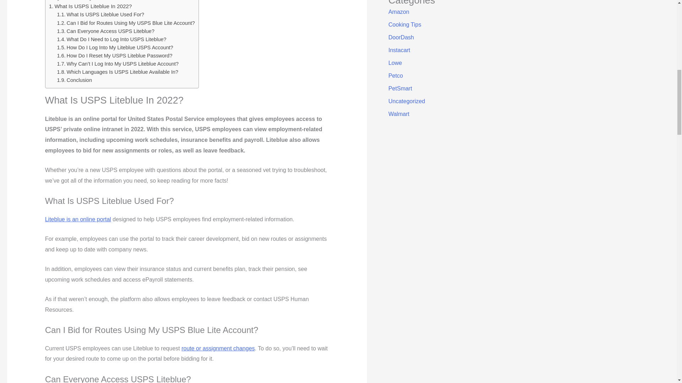  Describe the element at coordinates (78, 219) in the screenshot. I see `Liteblue is an online portal` at that location.